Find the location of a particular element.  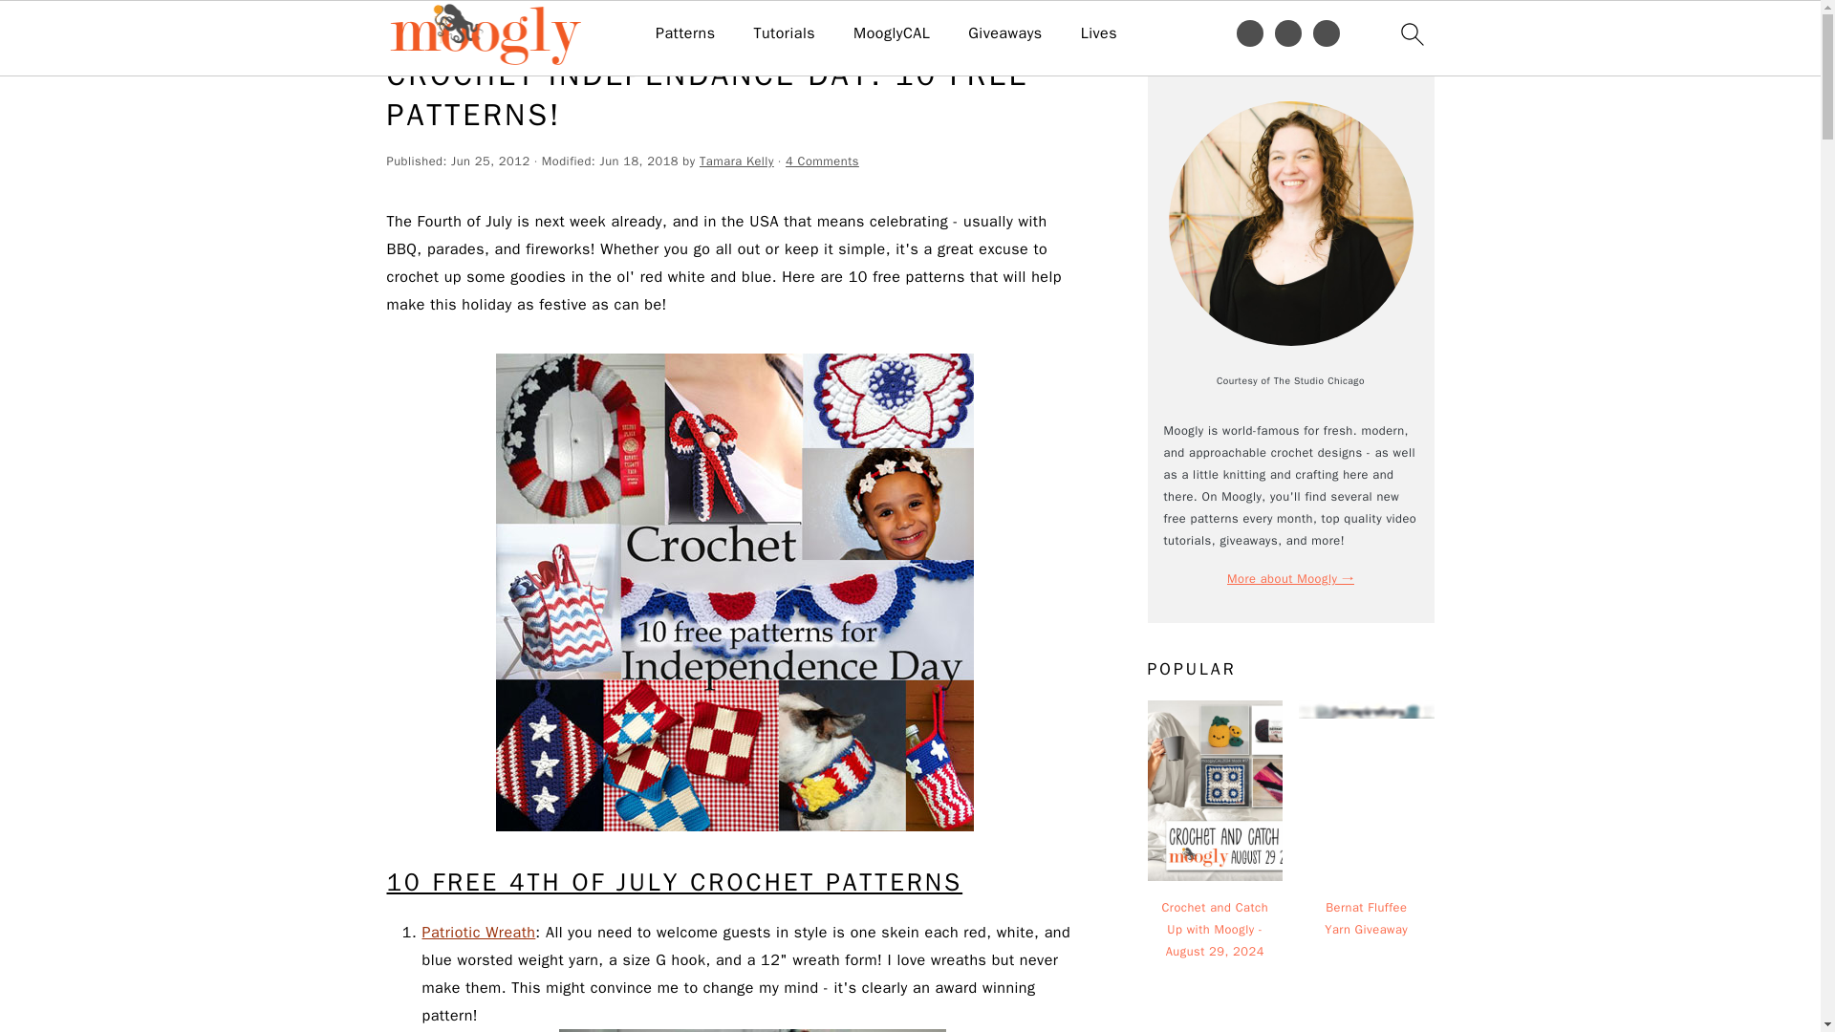

Patriotic Wreath Free Pattern is located at coordinates (478, 933).